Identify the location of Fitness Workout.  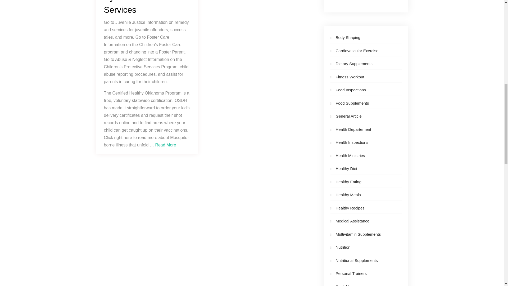
(350, 77).